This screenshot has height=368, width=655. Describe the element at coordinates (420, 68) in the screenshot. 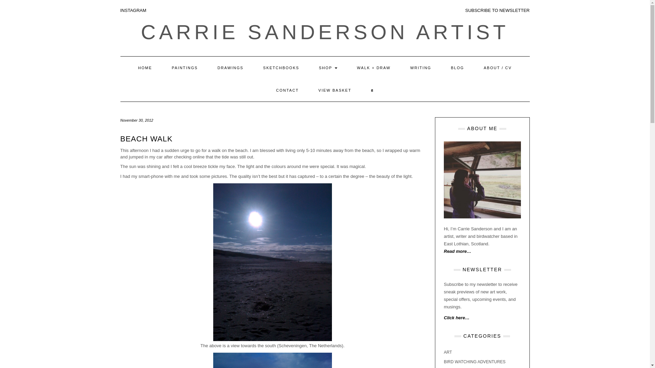

I see `WRITING` at that location.